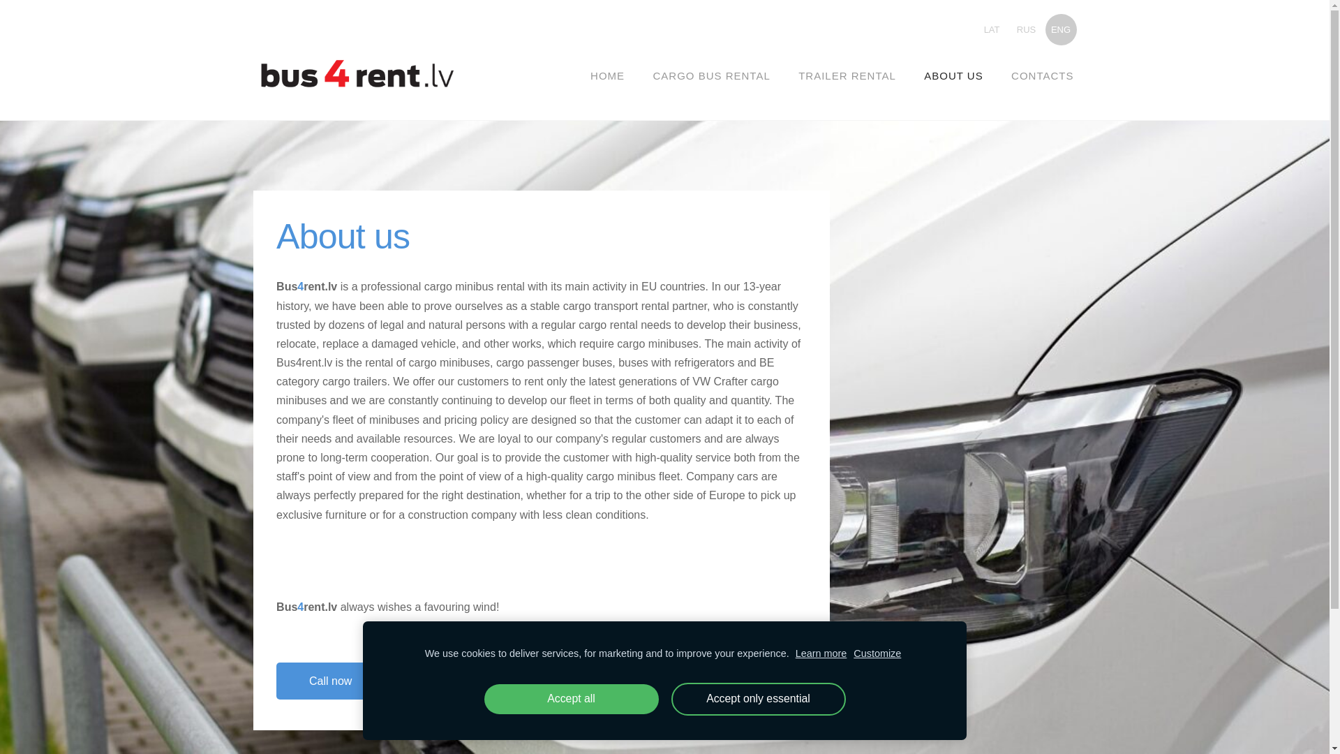 The height and width of the screenshot is (754, 1340). Describe the element at coordinates (607, 75) in the screenshot. I see `HOME` at that location.